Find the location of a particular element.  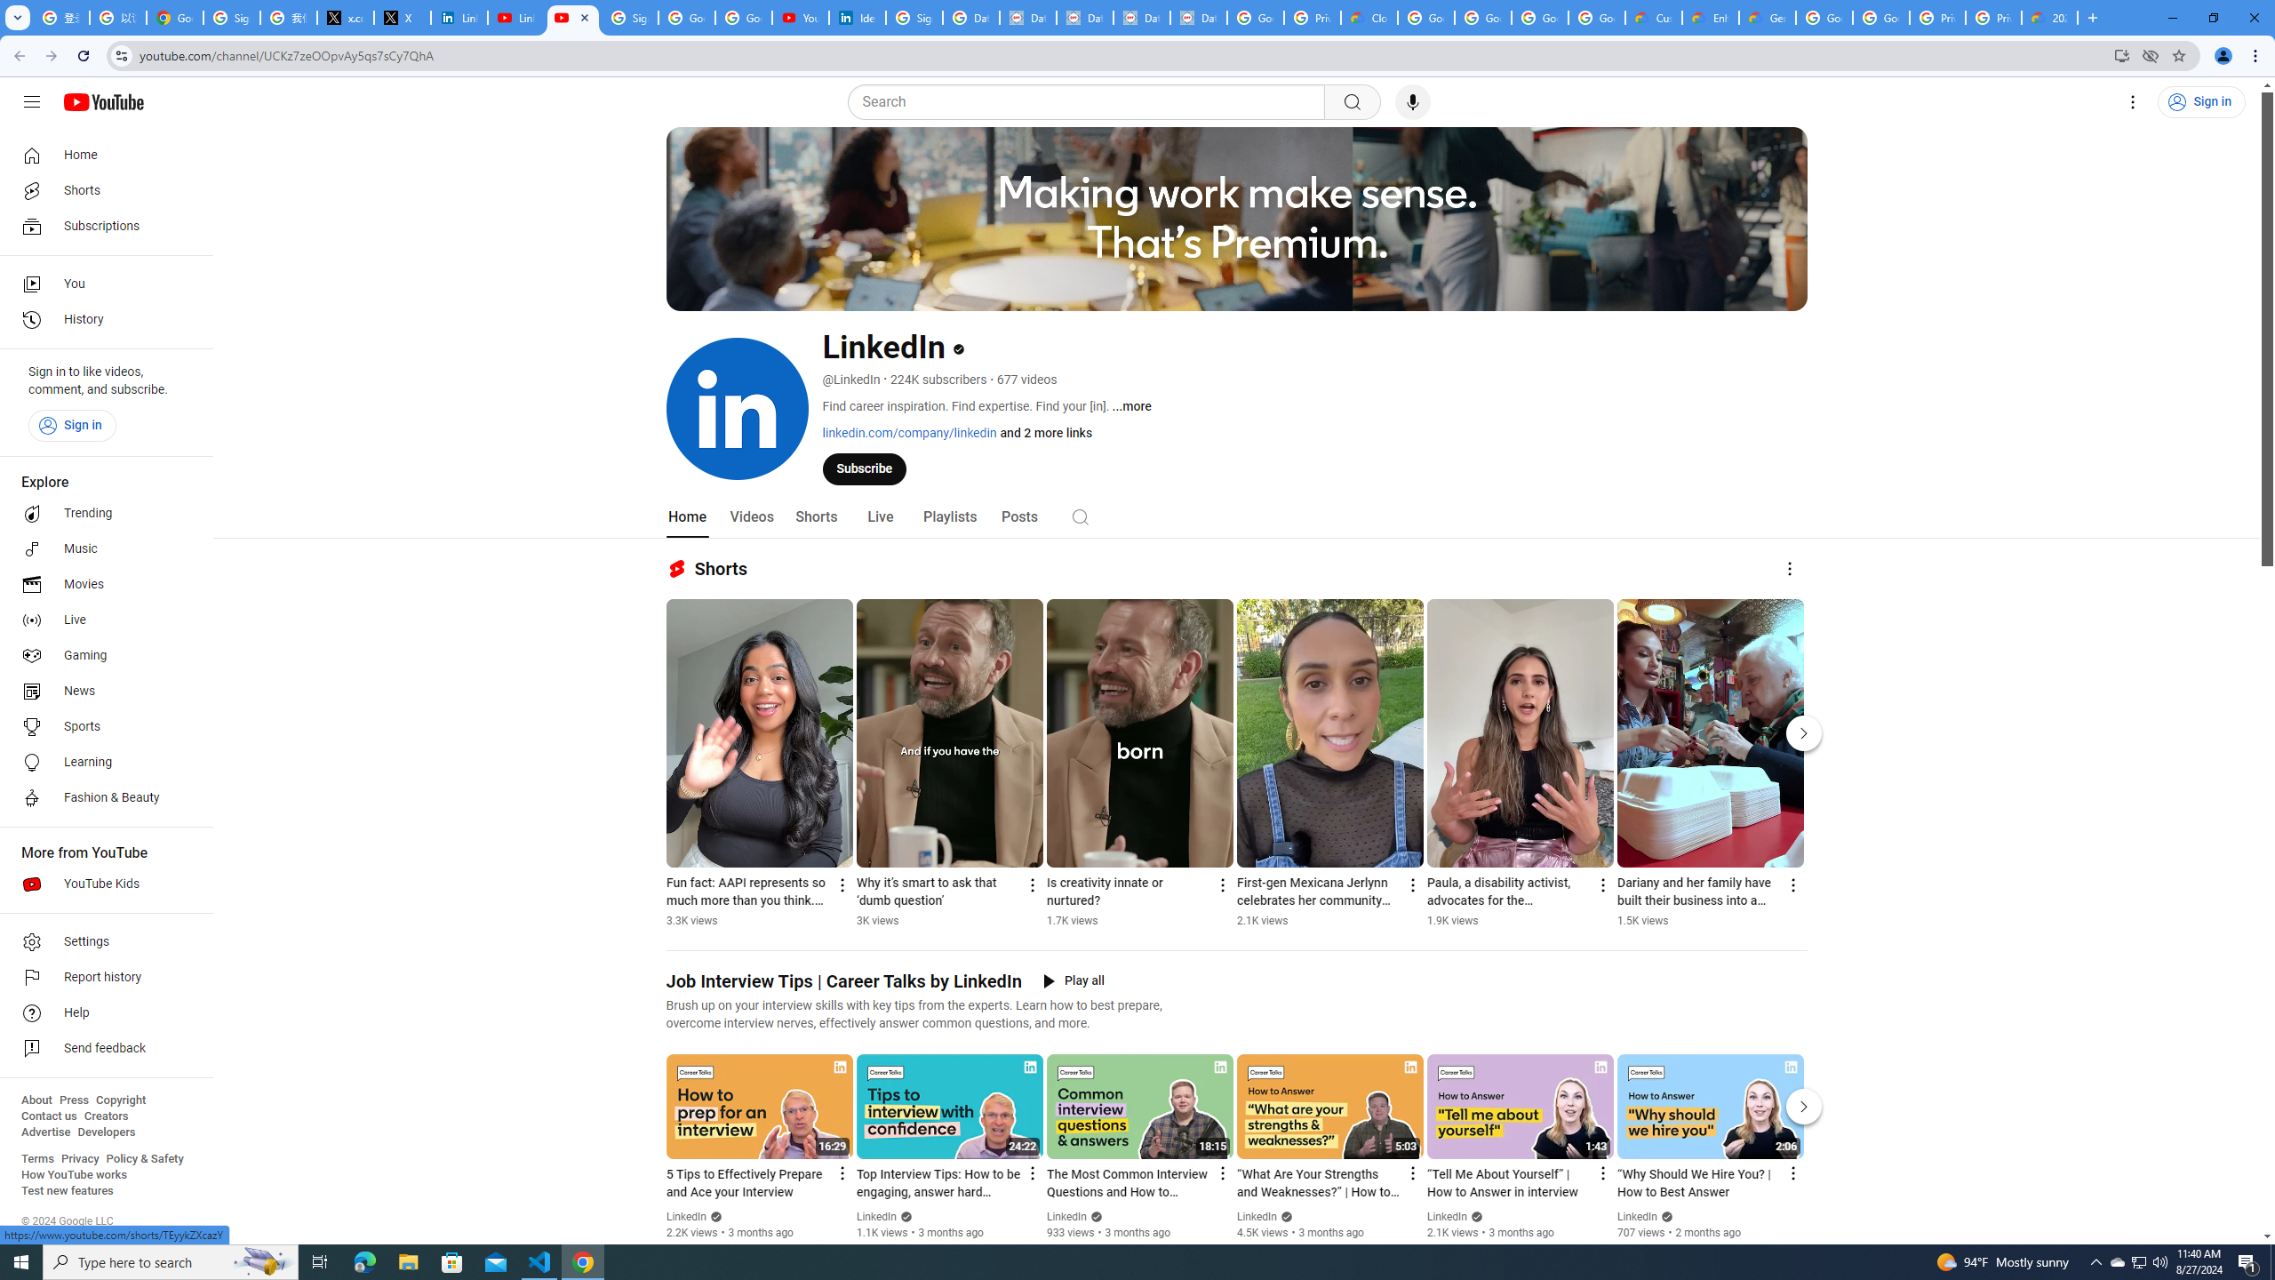

Google Workspace - Specific Terms is located at coordinates (1540, 18).